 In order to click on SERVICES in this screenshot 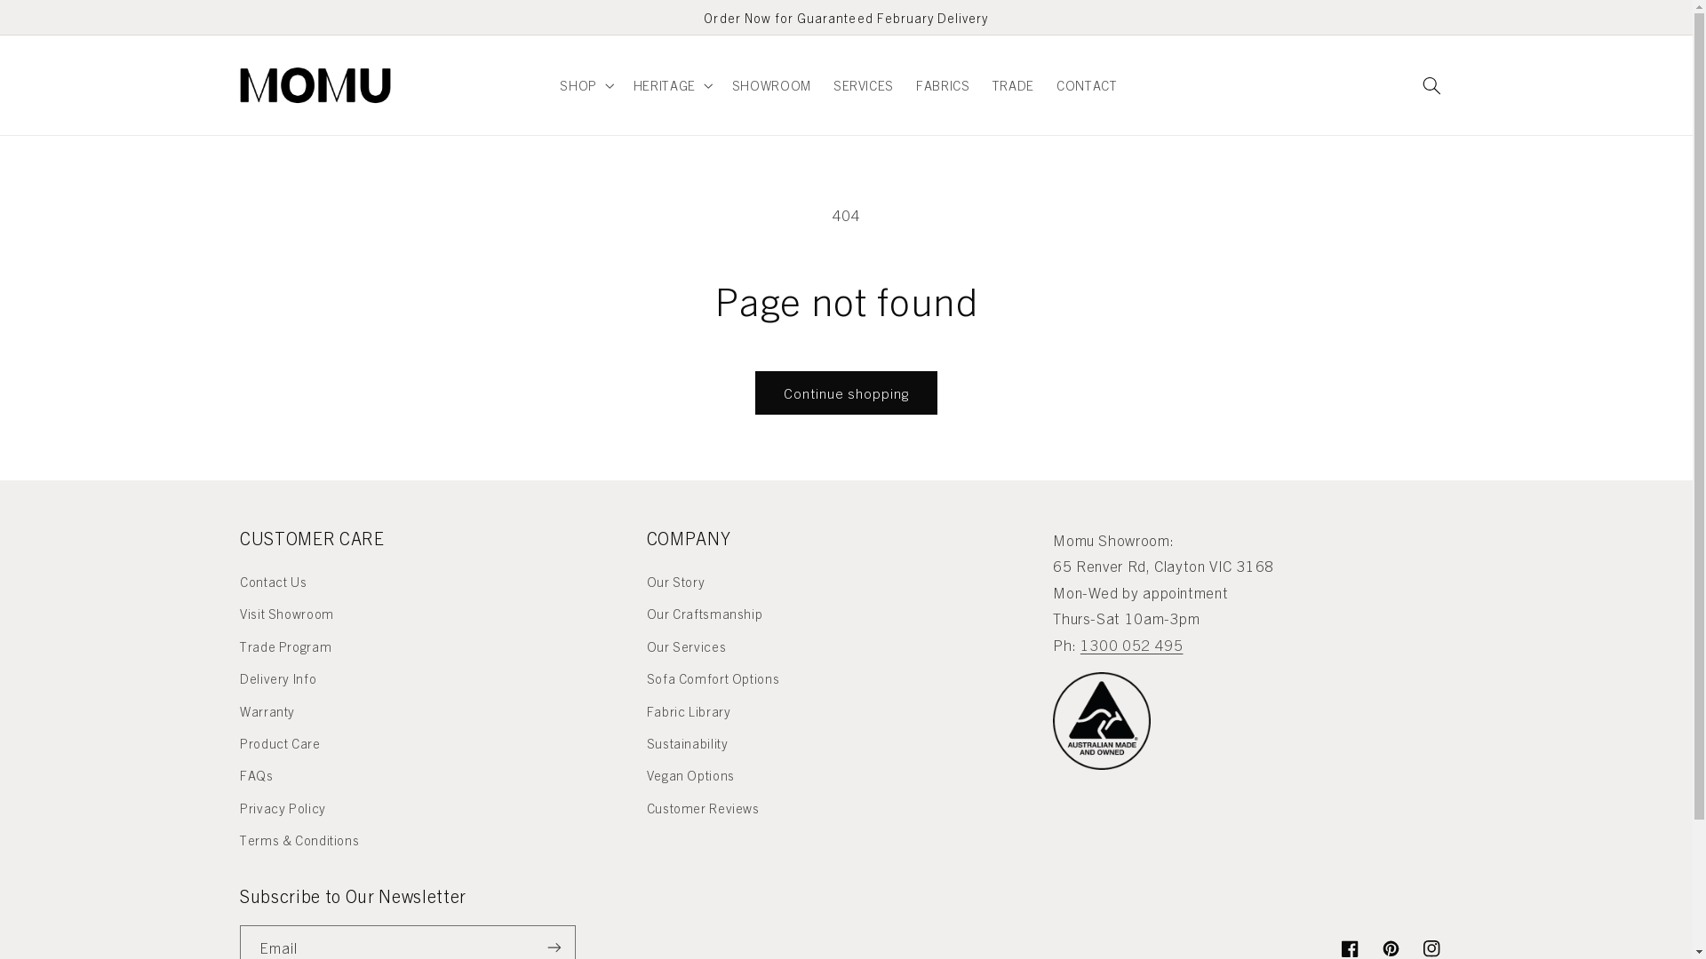, I will do `click(863, 85)`.